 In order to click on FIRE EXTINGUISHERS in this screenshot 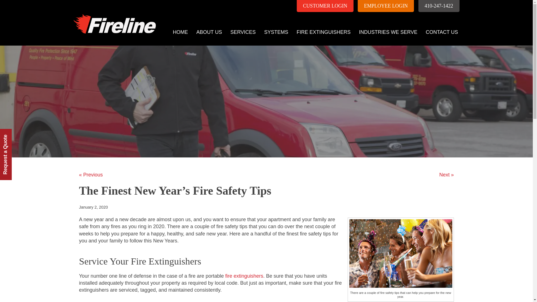, I will do `click(323, 32)`.